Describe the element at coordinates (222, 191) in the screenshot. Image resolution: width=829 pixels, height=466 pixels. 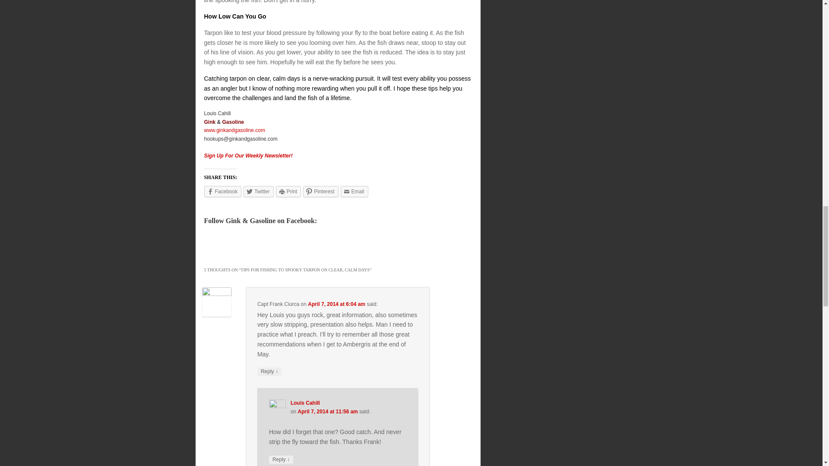
I see `Share on Facebook` at that location.